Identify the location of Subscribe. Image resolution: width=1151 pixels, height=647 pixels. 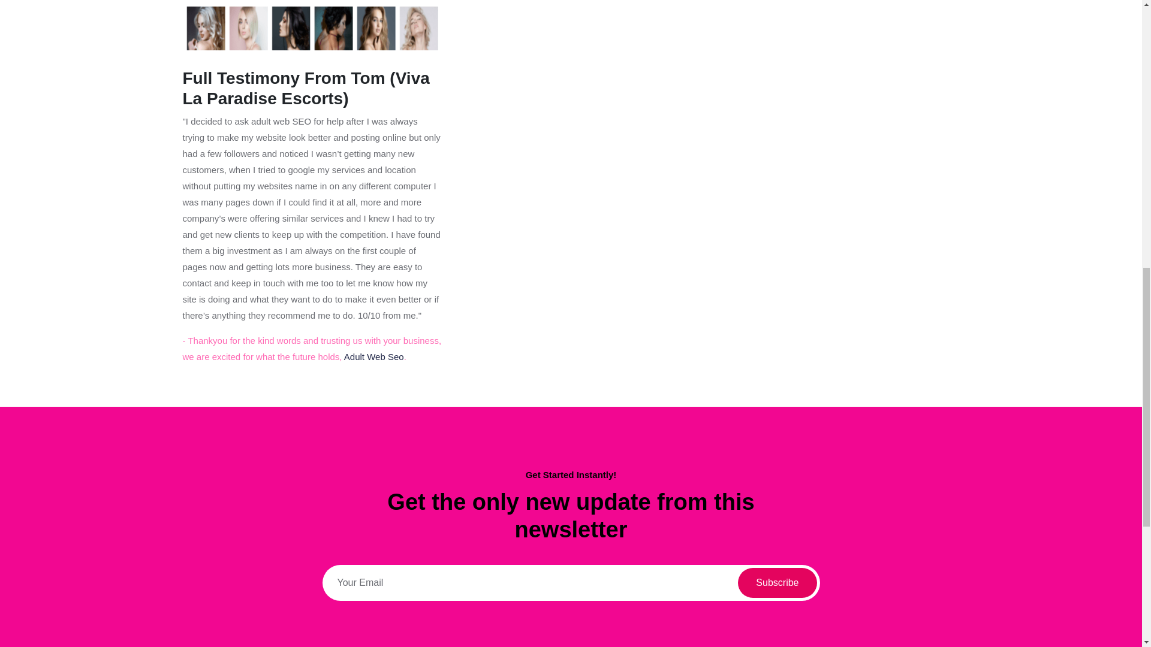
(777, 582).